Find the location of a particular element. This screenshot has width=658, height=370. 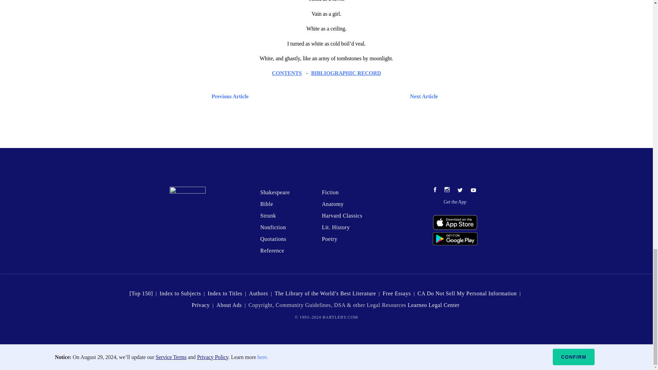

Poetry is located at coordinates (329, 239).